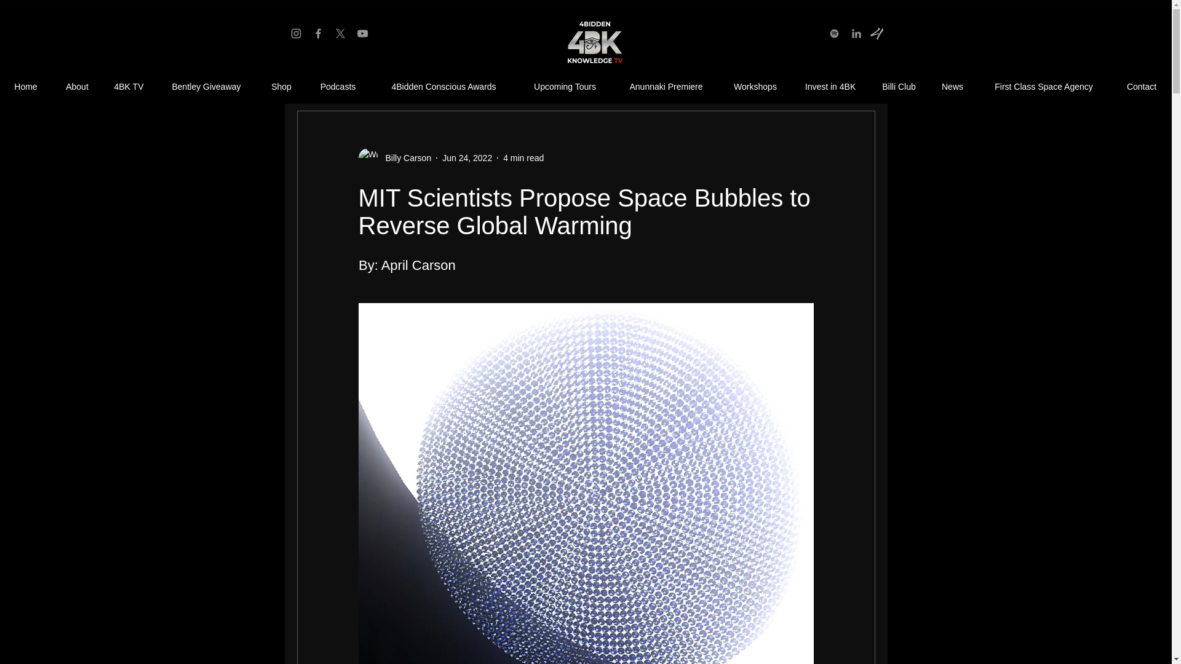  Describe the element at coordinates (1043, 87) in the screenshot. I see `First Class Space Agency` at that location.